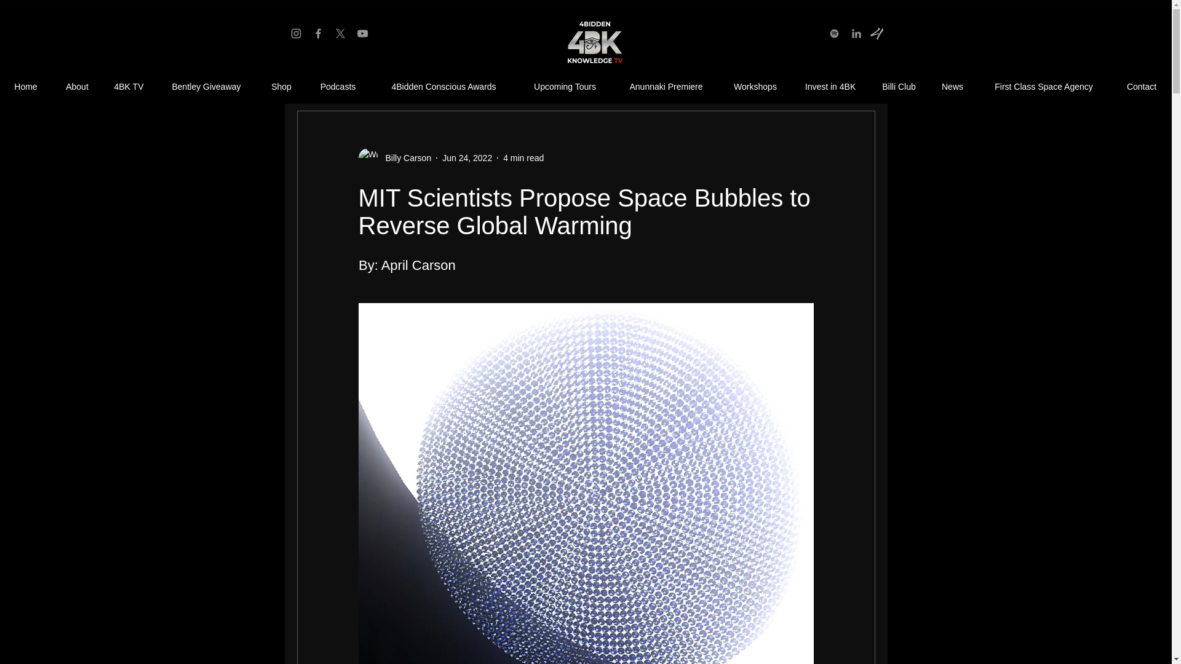  Describe the element at coordinates (1043, 87) in the screenshot. I see `First Class Space Agency` at that location.